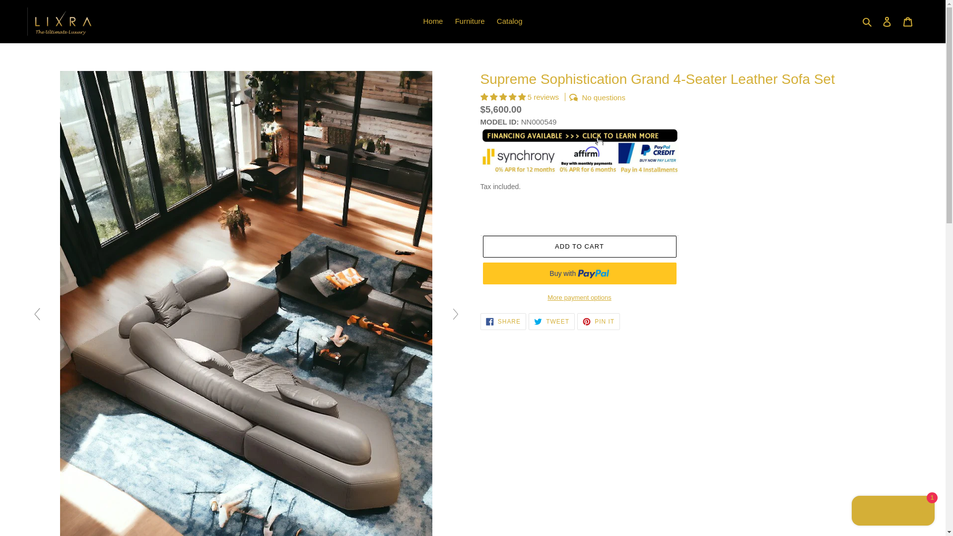 Image resolution: width=953 pixels, height=536 pixels. What do you see at coordinates (868, 22) in the screenshot?
I see `Hover to zoom` at bounding box center [868, 22].